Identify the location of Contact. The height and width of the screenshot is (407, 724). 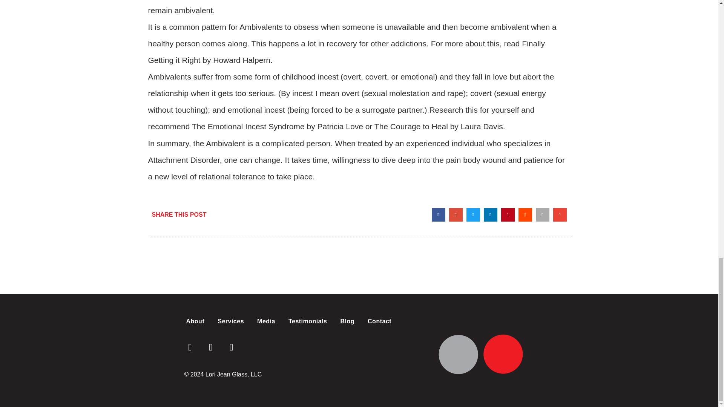
(379, 321).